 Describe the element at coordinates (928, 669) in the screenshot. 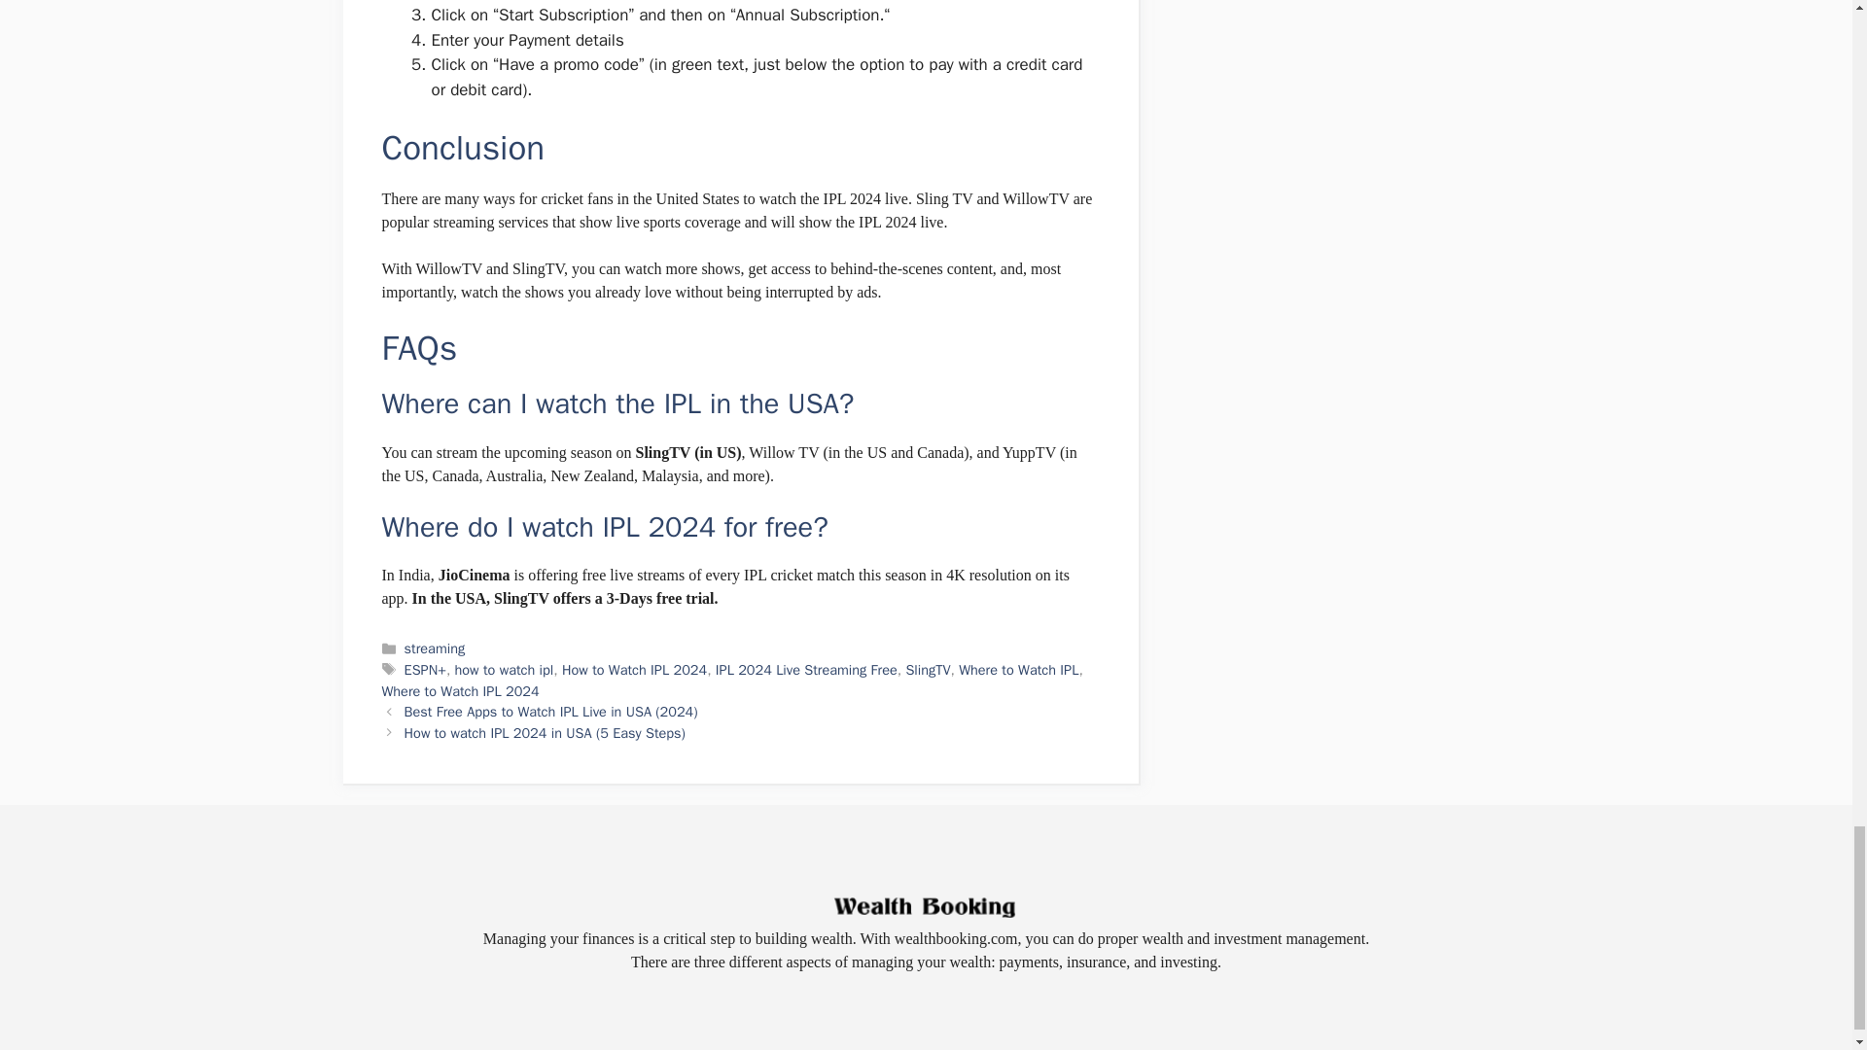

I see `SlingTV` at that location.